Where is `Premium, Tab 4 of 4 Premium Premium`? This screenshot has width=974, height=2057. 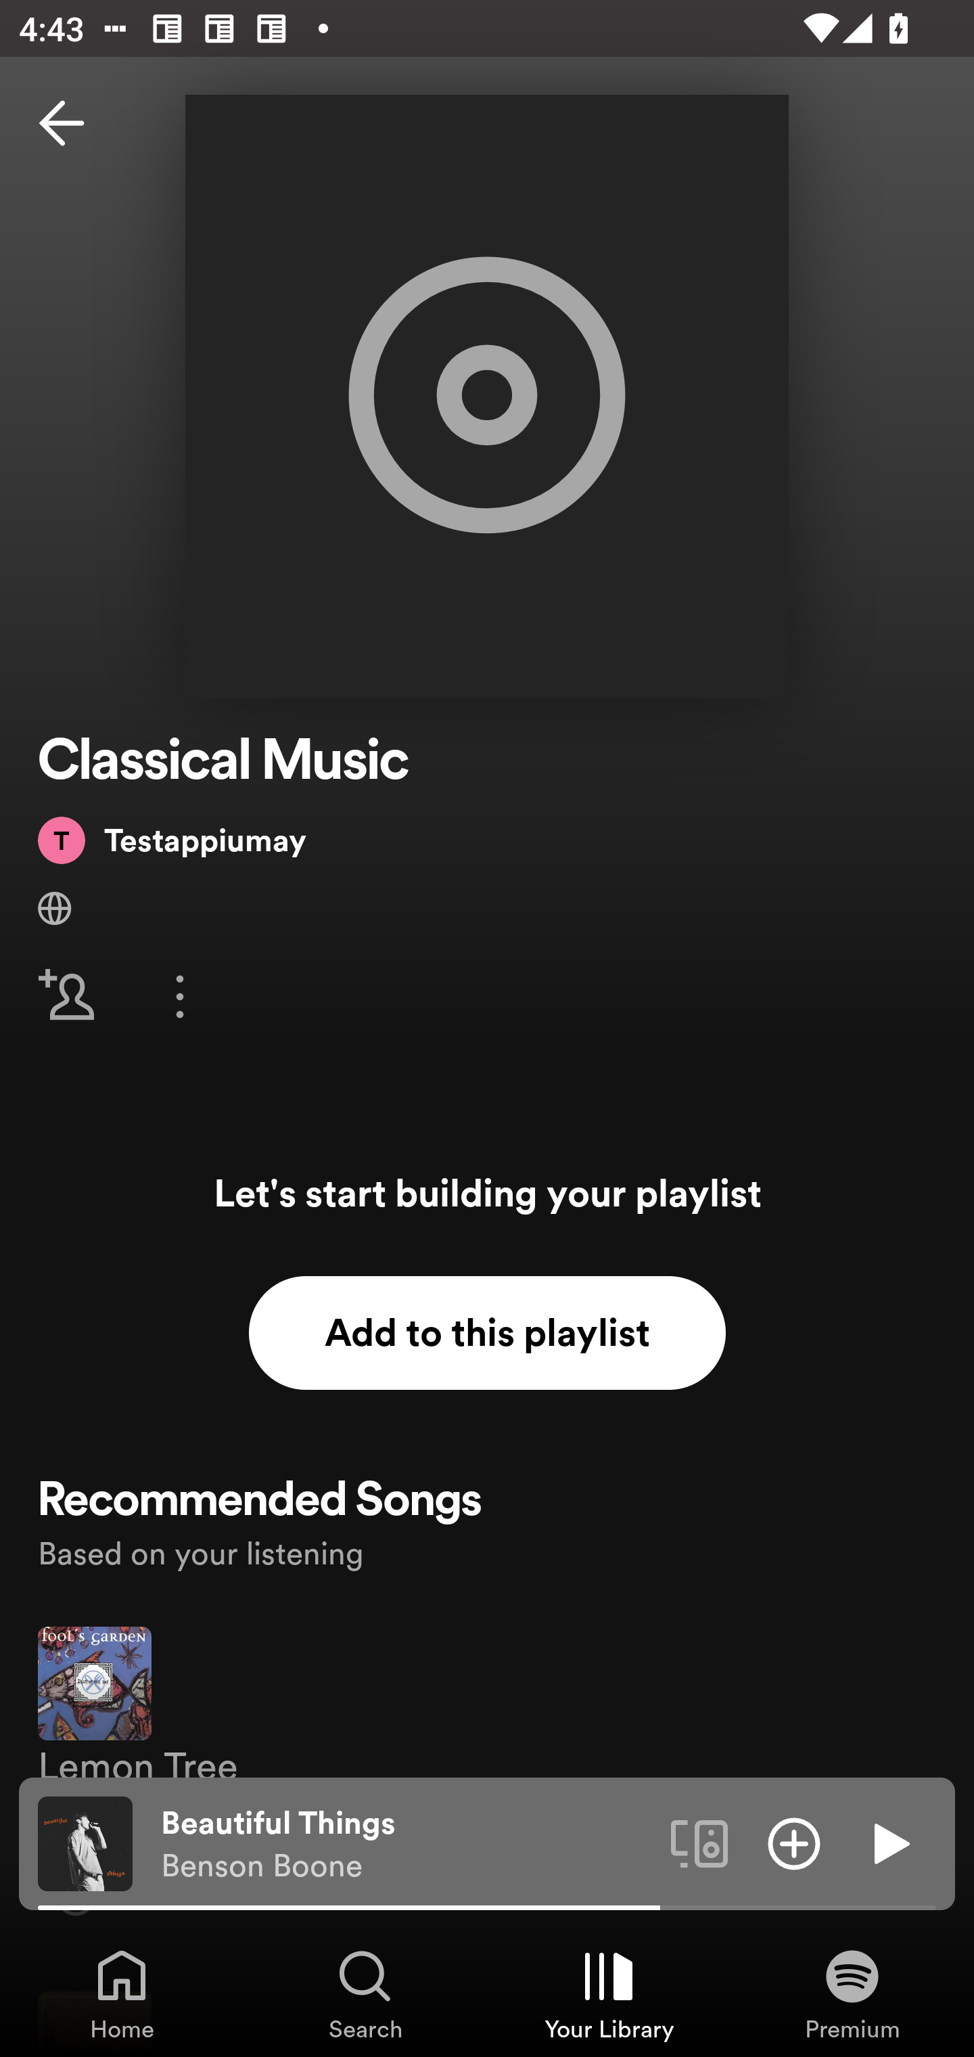 Premium, Tab 4 of 4 Premium Premium is located at coordinates (852, 1993).